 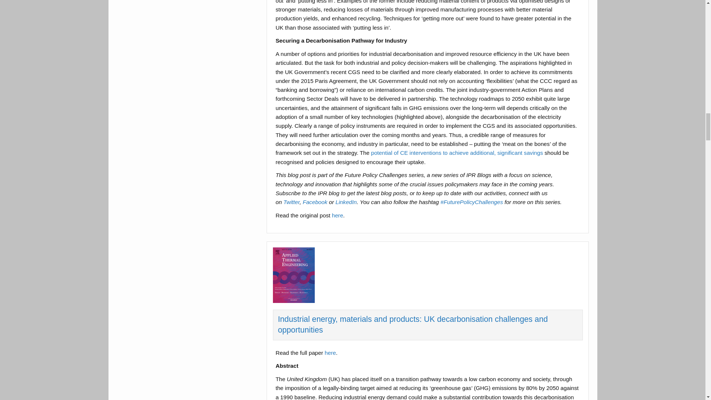 I want to click on Twitter, so click(x=291, y=202).